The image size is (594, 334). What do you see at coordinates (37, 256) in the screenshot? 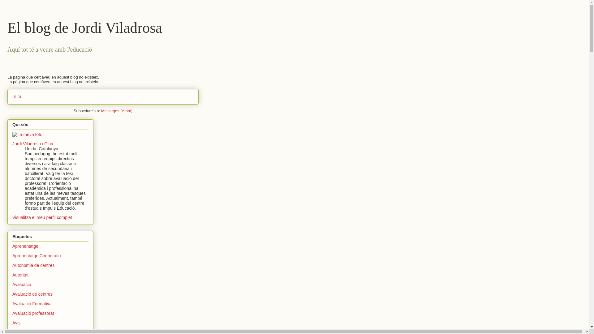
I see `Aprenentatge Cooperatiu` at bounding box center [37, 256].